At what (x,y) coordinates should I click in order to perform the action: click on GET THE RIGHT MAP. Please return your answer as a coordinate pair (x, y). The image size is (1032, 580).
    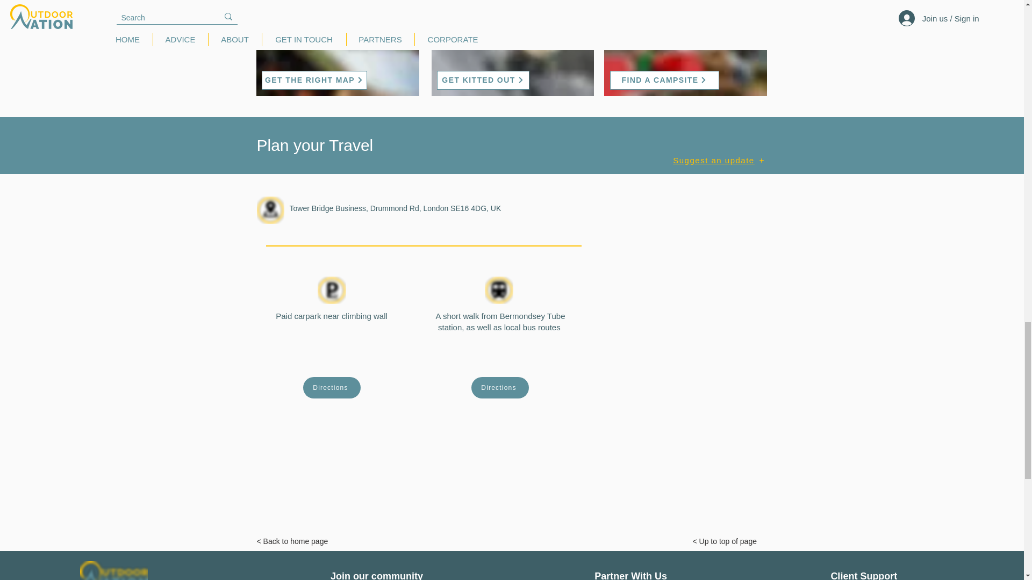
    Looking at the image, I should click on (313, 80).